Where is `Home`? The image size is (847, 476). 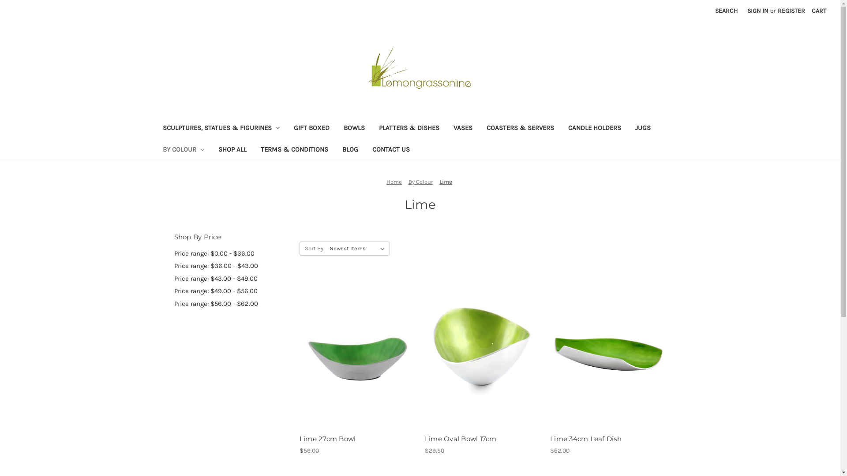
Home is located at coordinates (394, 182).